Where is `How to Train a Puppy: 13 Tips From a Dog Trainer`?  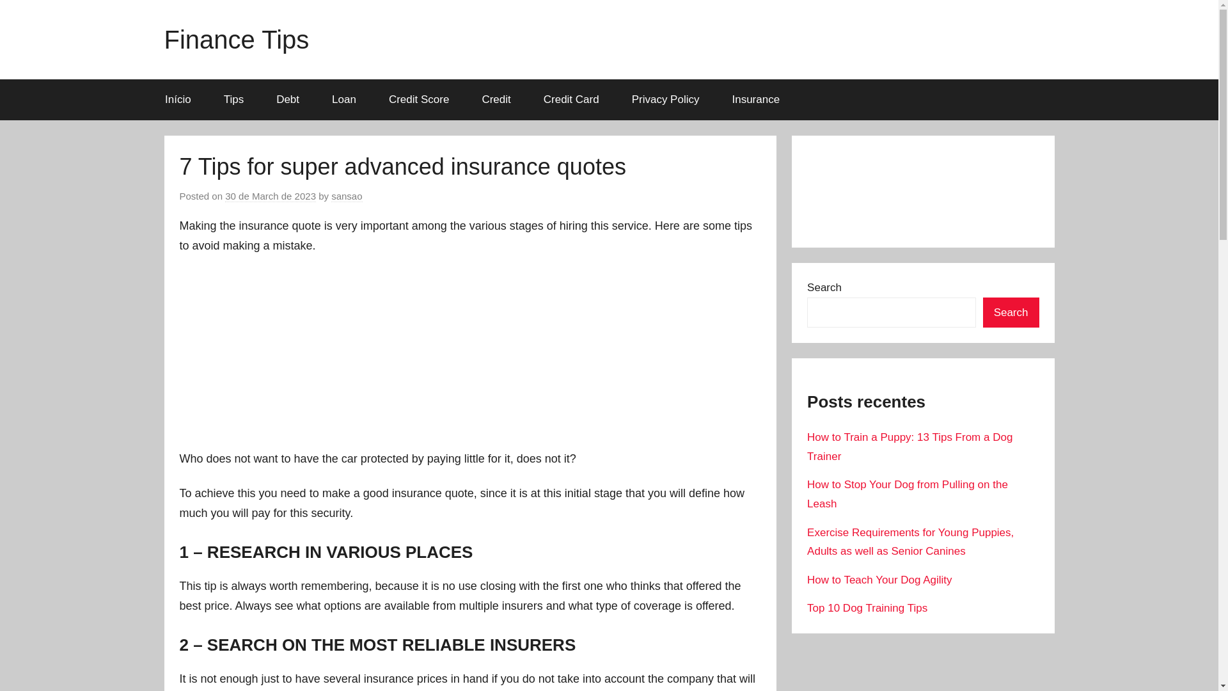
How to Train a Puppy: 13 Tips From a Dog Trainer is located at coordinates (909, 447).